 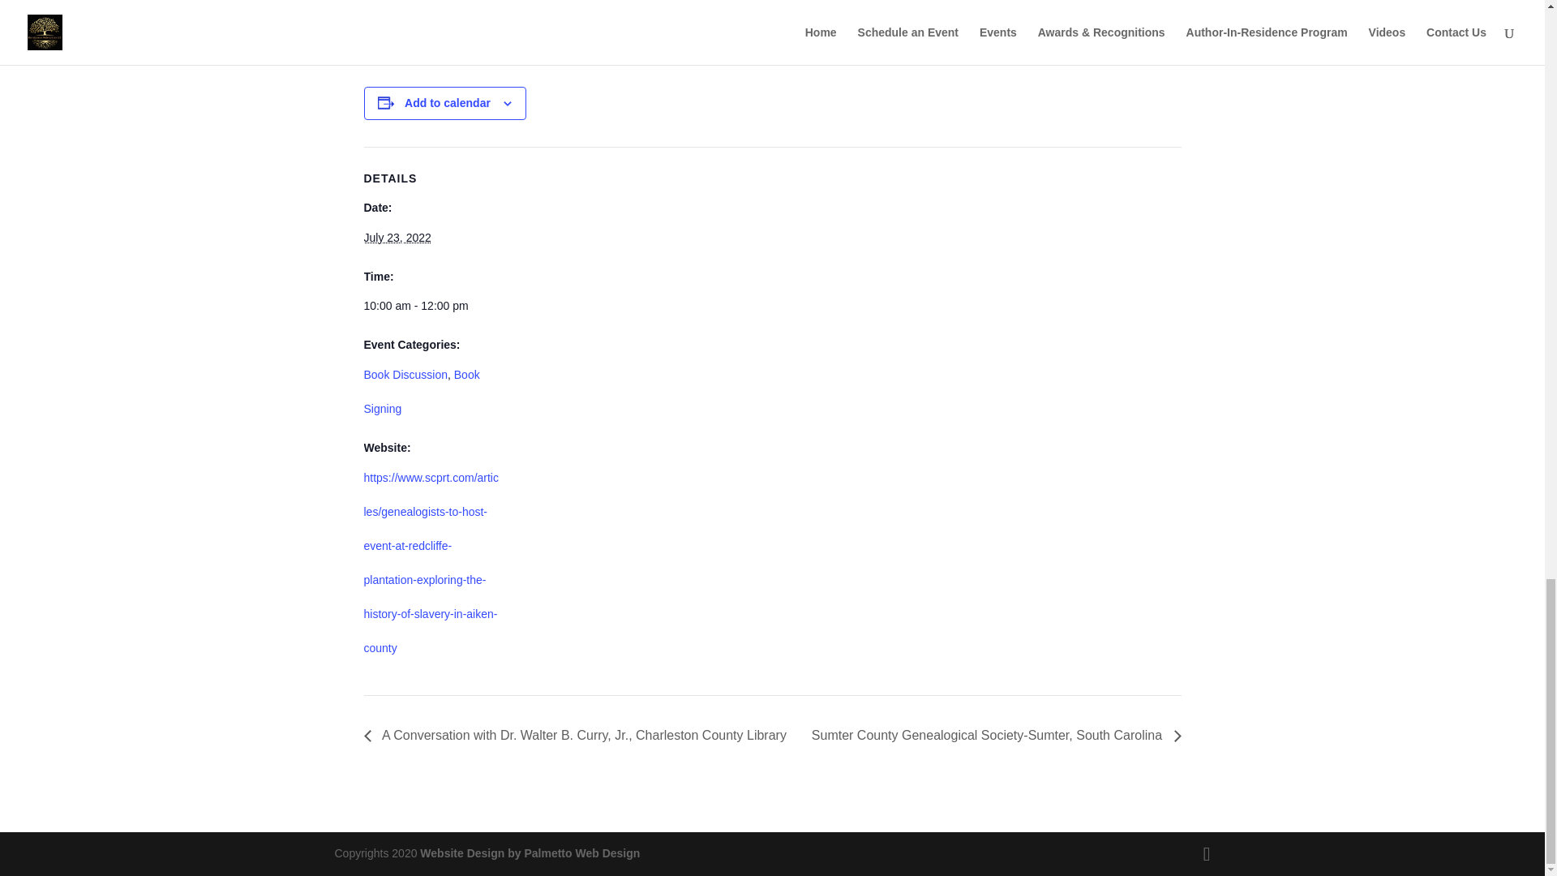 What do you see at coordinates (530, 853) in the screenshot?
I see `Website Design by Palmetto Web Design` at bounding box center [530, 853].